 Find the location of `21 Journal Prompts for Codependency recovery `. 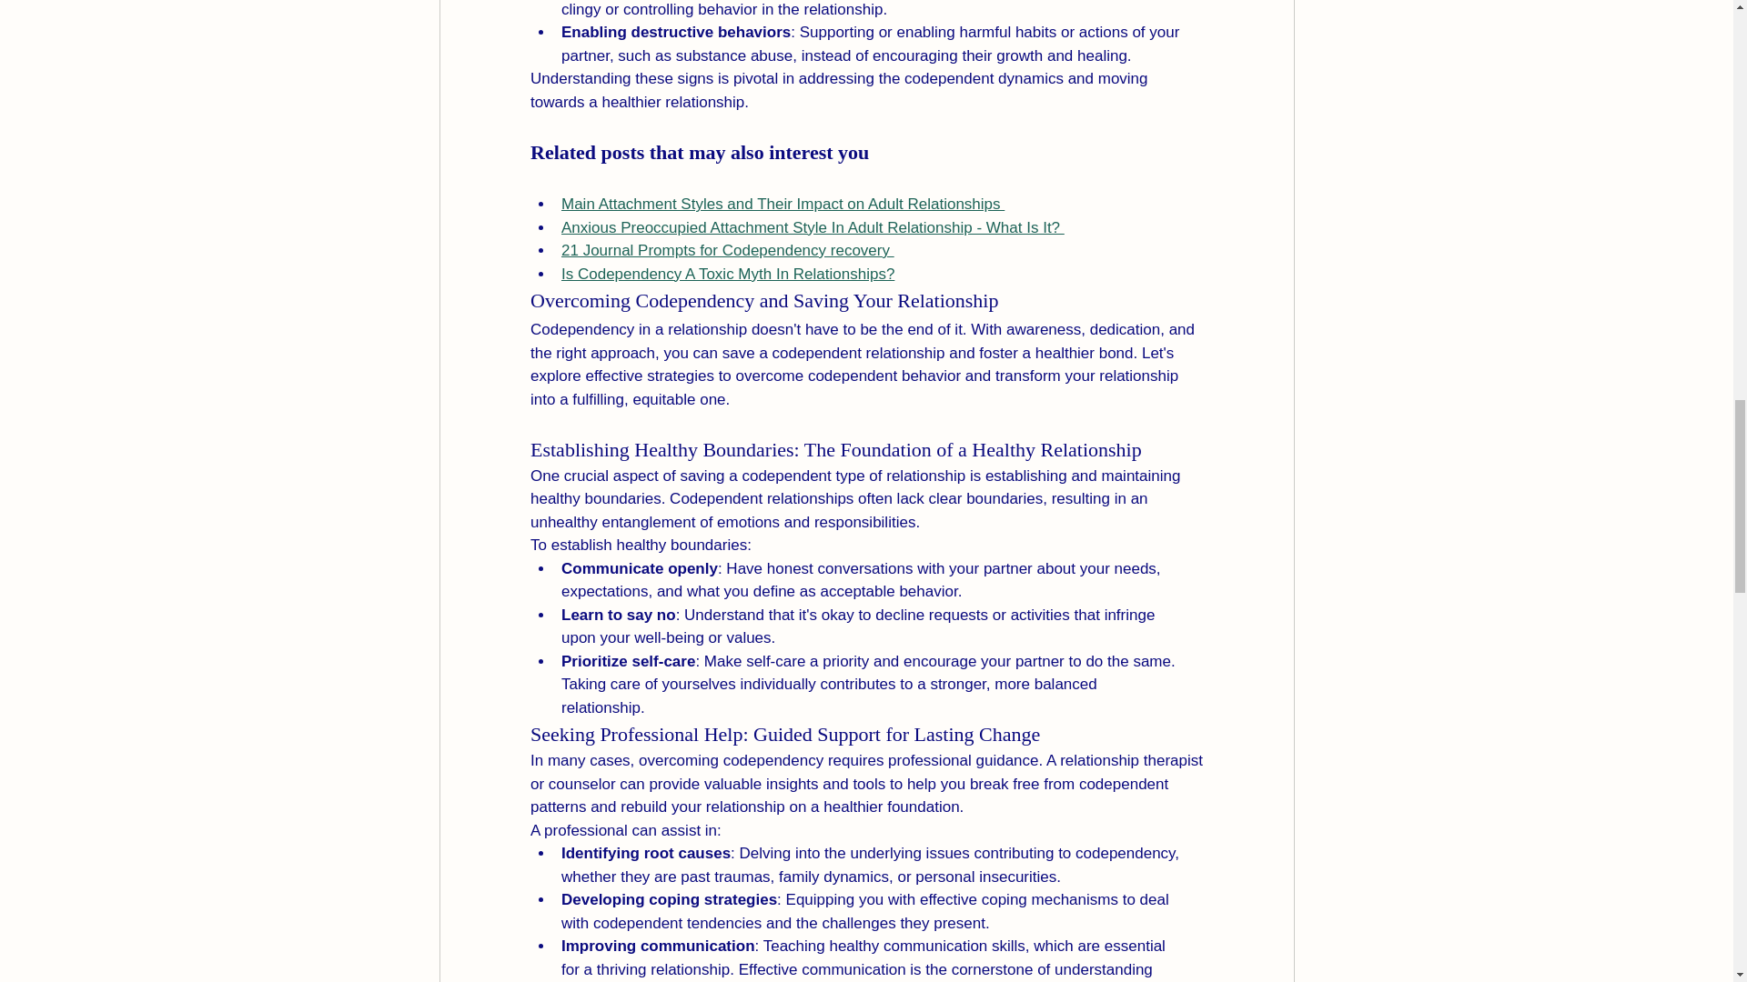

21 Journal Prompts for Codependency recovery  is located at coordinates (726, 250).